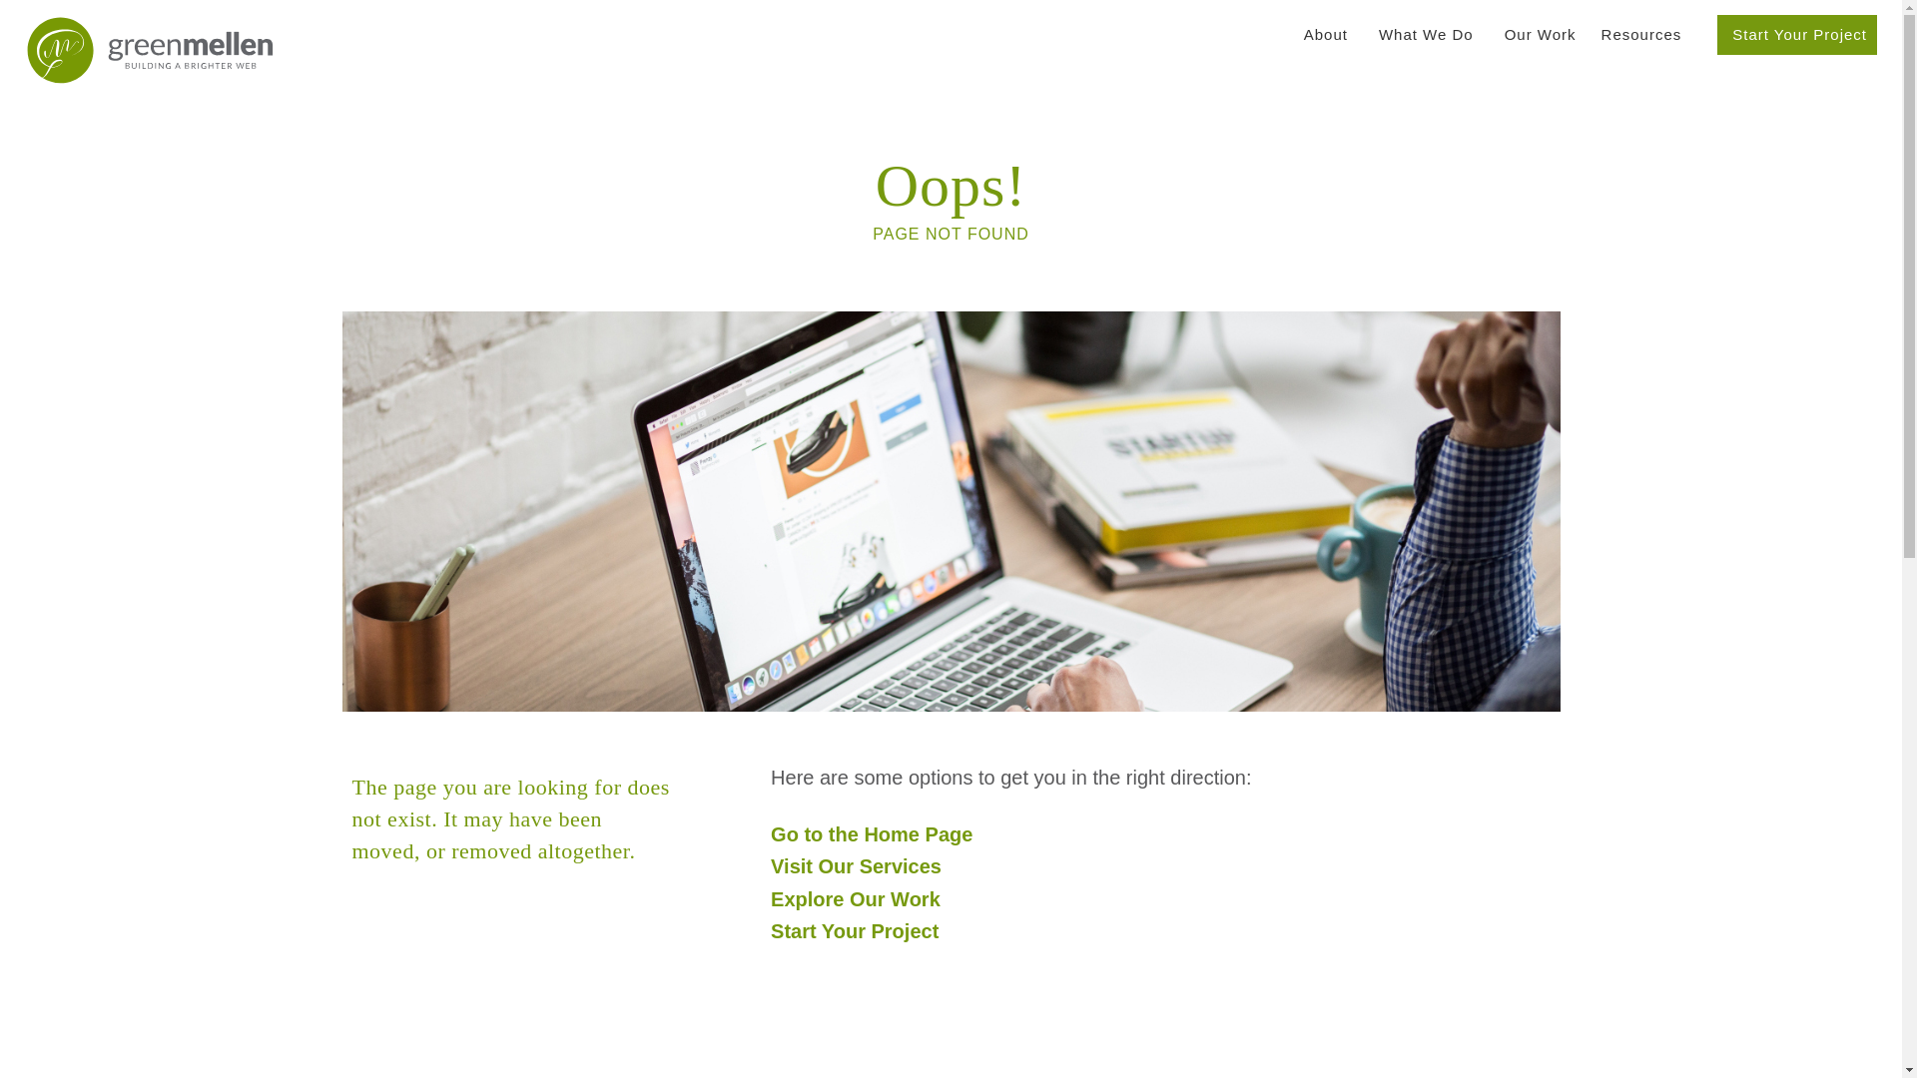 The width and height of the screenshot is (1917, 1078). What do you see at coordinates (1538, 35) in the screenshot?
I see `Our Work` at bounding box center [1538, 35].